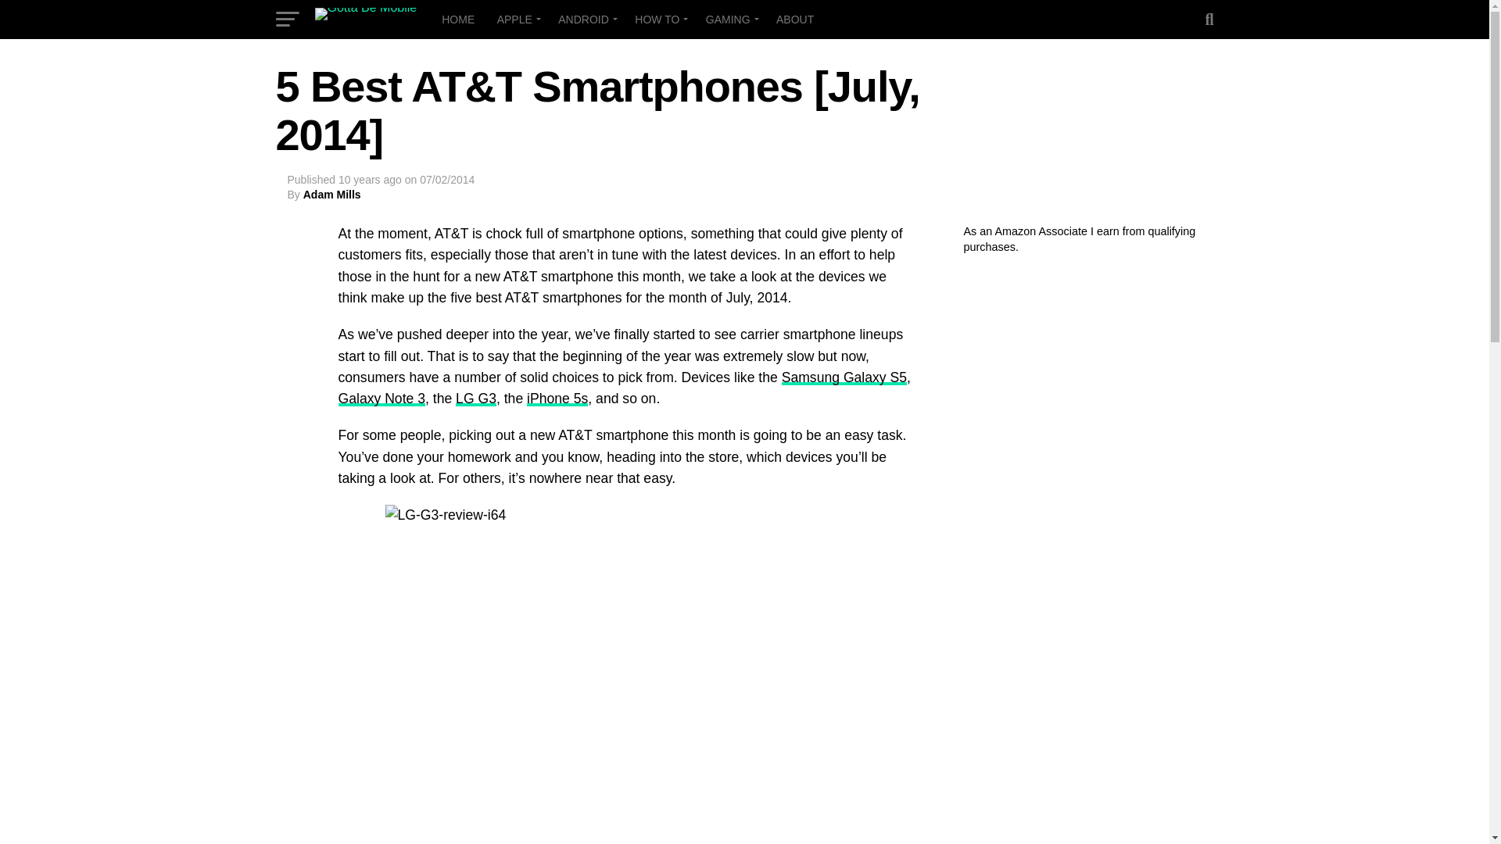  I want to click on GAMING, so click(730, 19).